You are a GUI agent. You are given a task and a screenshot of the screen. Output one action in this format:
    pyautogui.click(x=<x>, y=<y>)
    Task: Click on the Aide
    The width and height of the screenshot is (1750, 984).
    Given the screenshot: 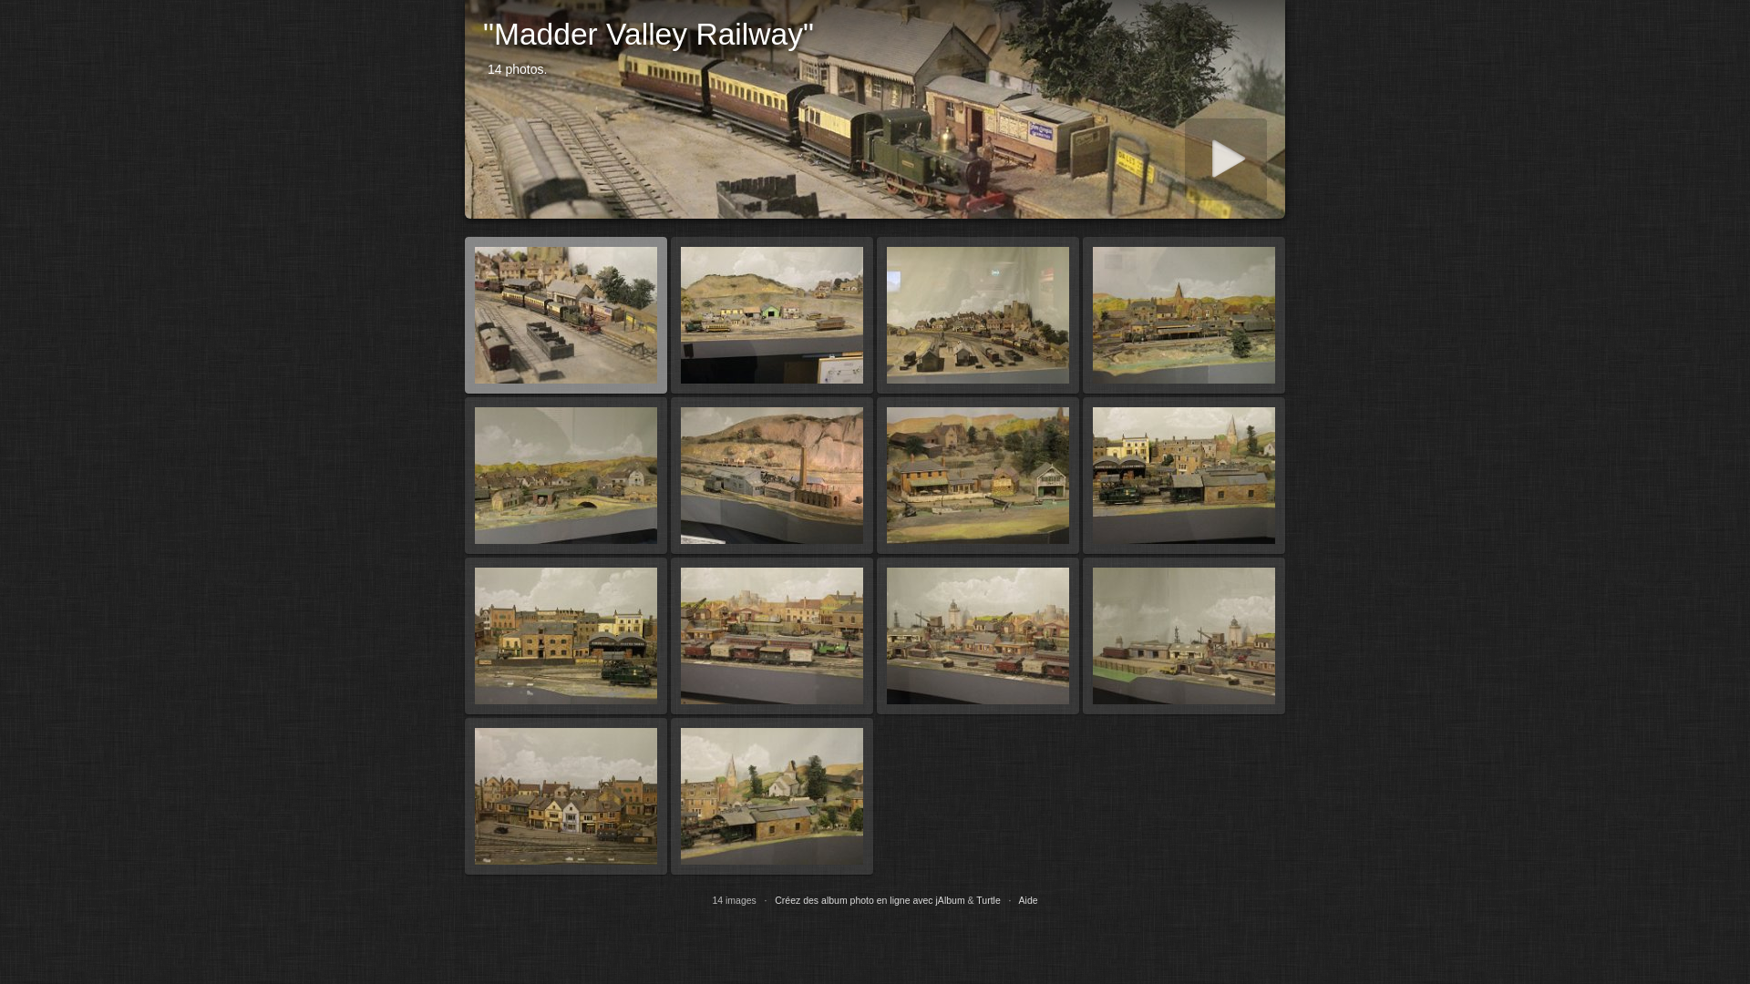 What is the action you would take?
    pyautogui.click(x=1028, y=900)
    